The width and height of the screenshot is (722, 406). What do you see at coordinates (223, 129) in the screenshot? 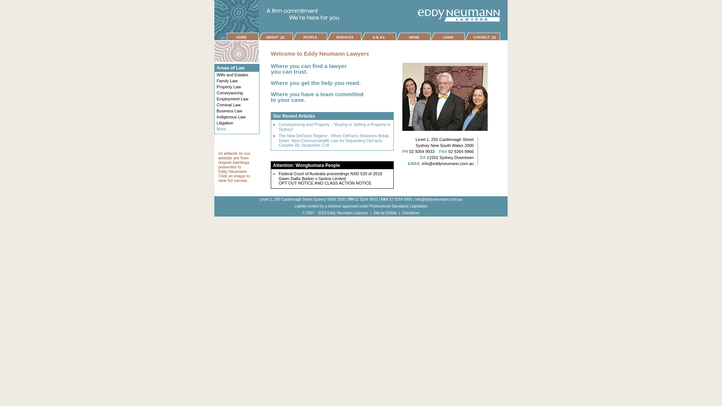
I see `More...` at bounding box center [223, 129].